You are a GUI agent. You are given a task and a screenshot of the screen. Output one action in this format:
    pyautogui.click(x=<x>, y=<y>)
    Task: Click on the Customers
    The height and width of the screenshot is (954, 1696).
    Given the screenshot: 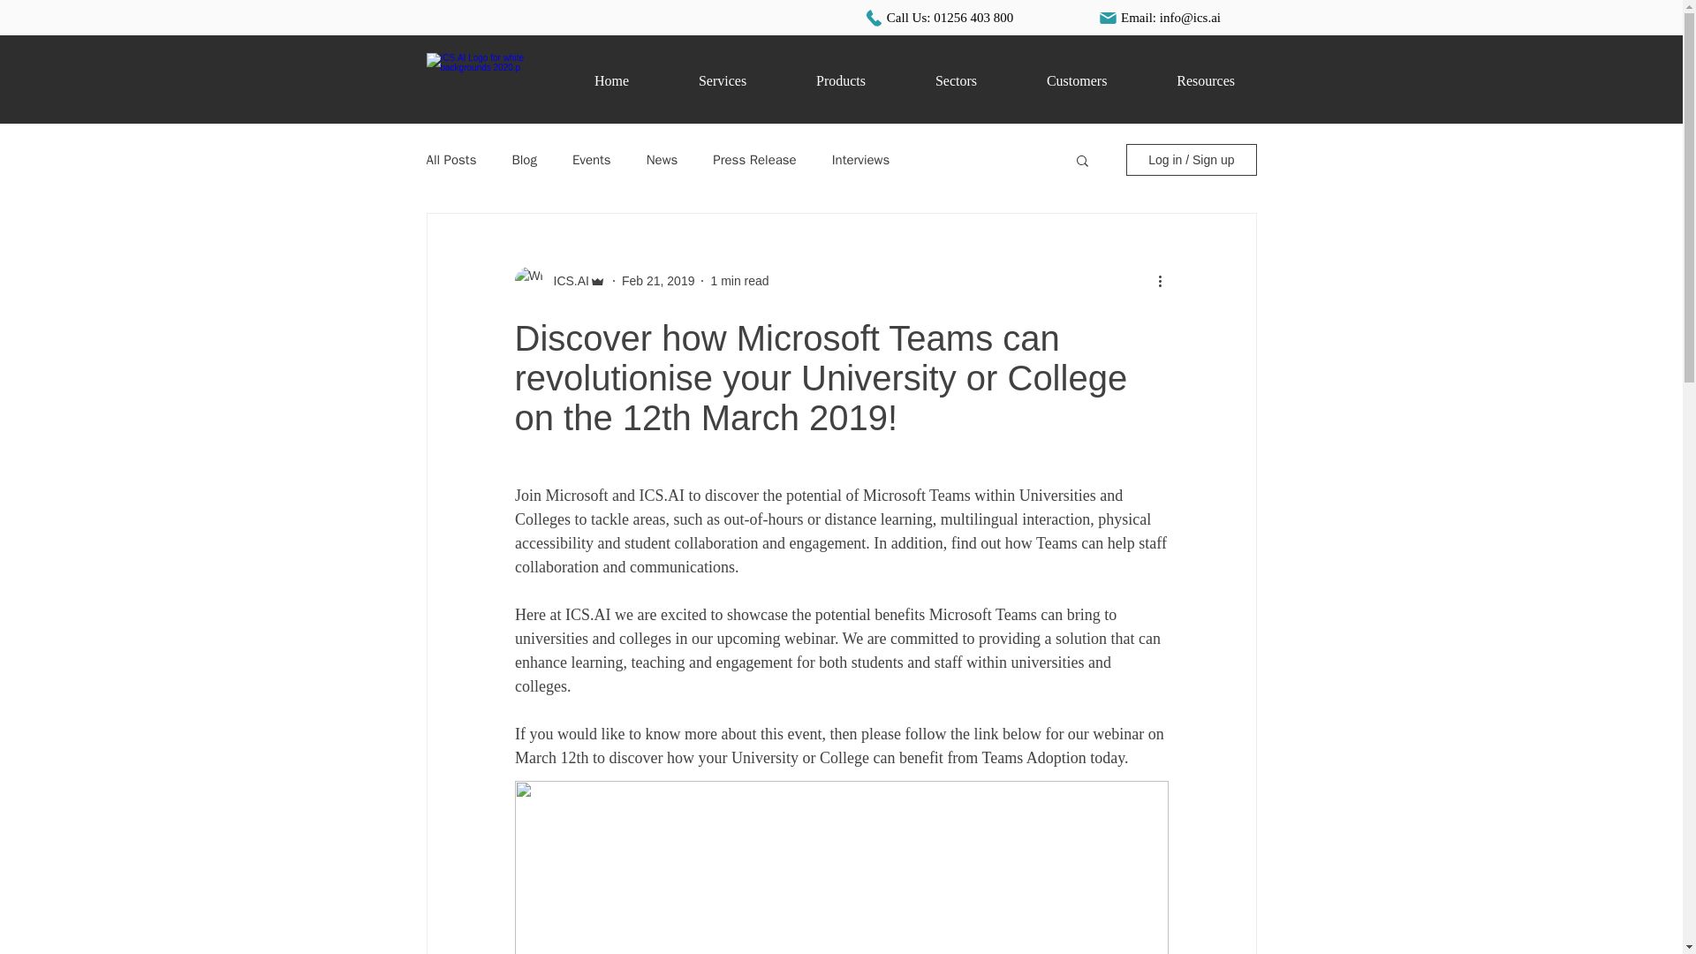 What is the action you would take?
    pyautogui.click(x=1076, y=81)
    